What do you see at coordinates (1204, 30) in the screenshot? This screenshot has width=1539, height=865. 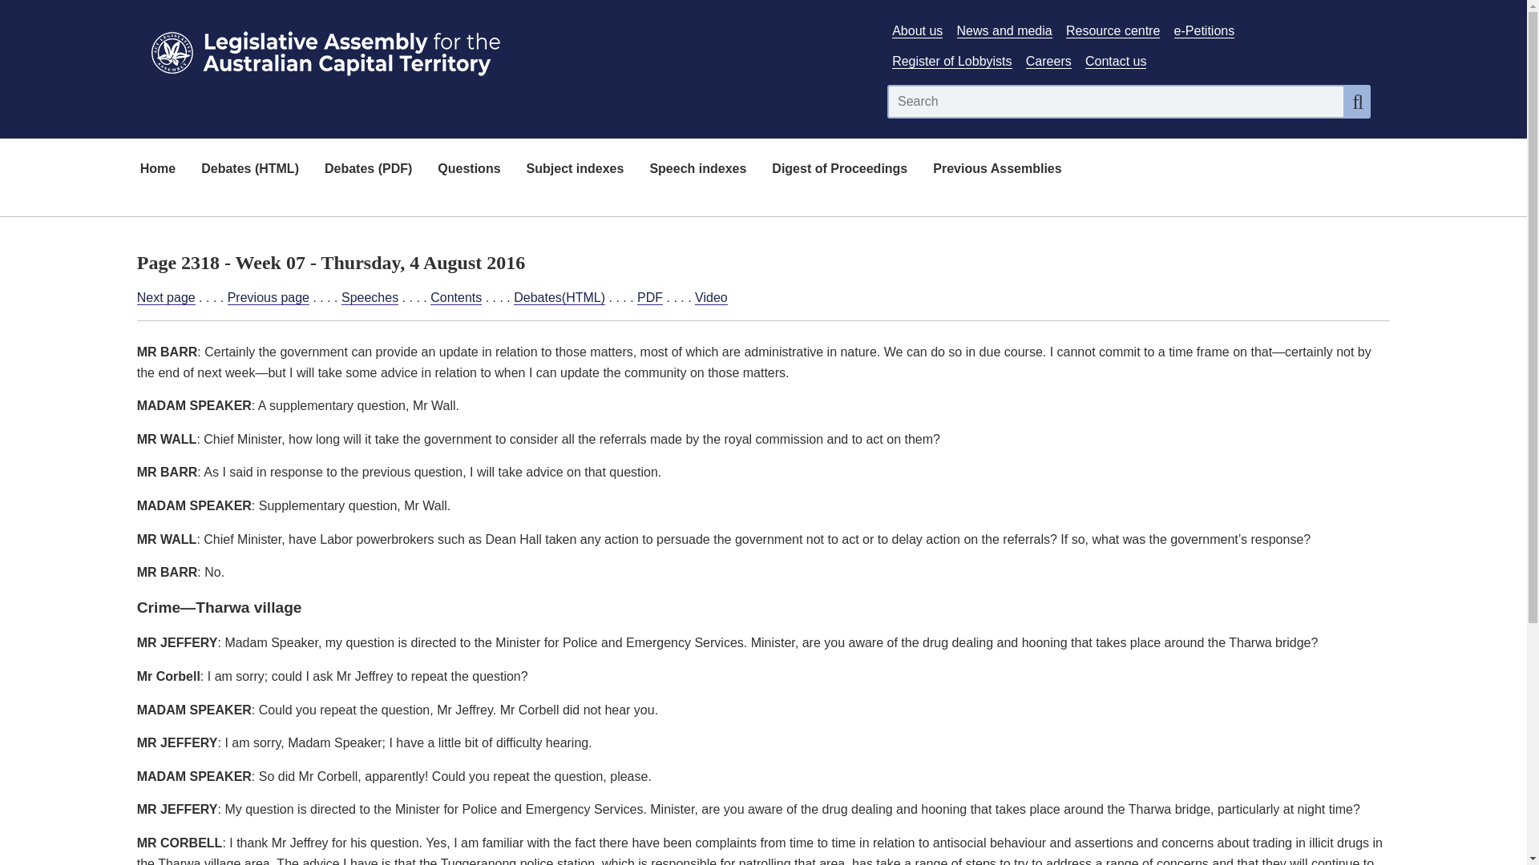 I see `e-Petitions` at bounding box center [1204, 30].